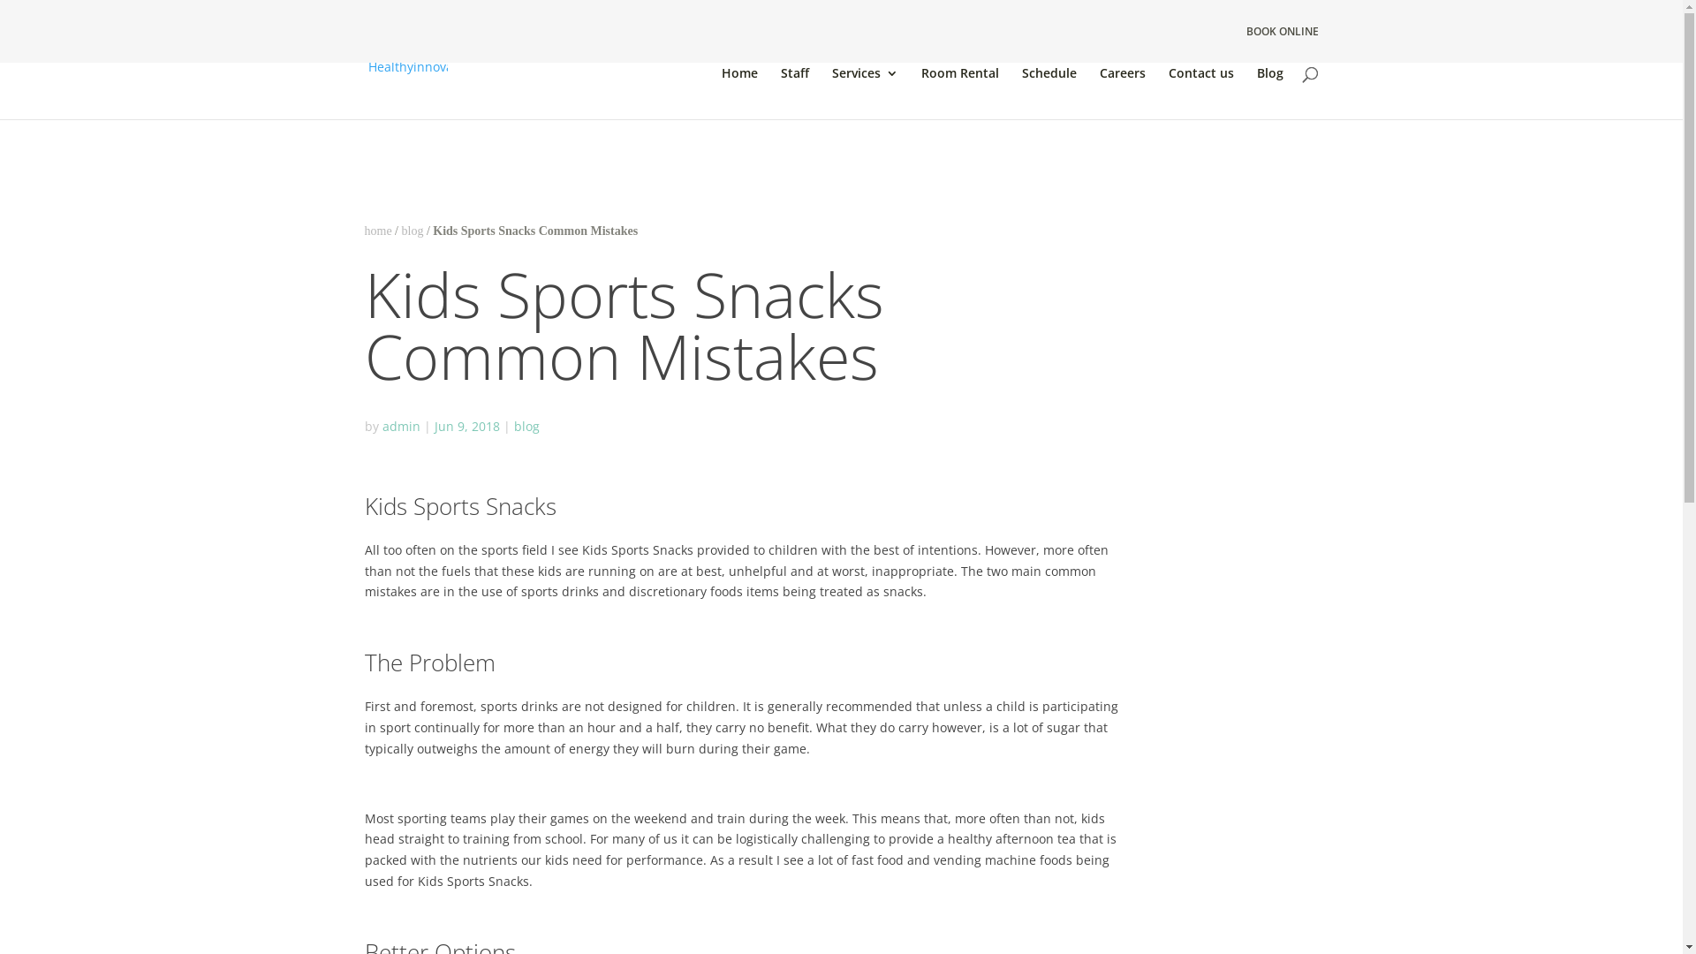  I want to click on admin, so click(401, 426).